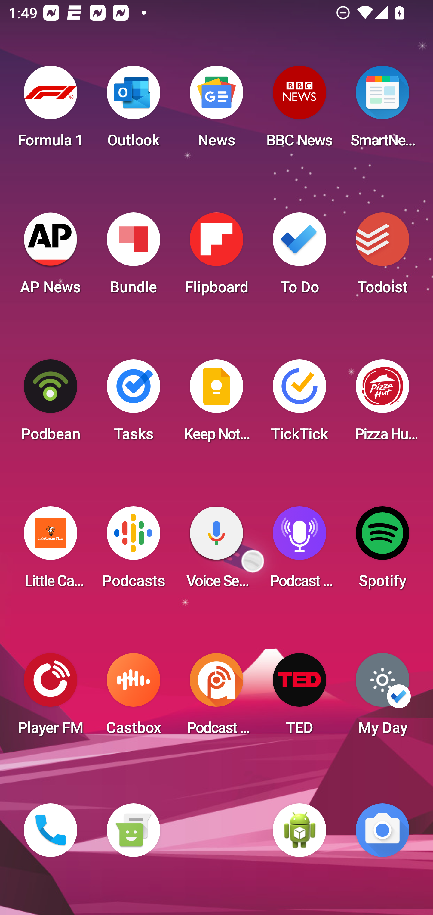  Describe the element at coordinates (299, 110) in the screenshot. I see `BBC News` at that location.